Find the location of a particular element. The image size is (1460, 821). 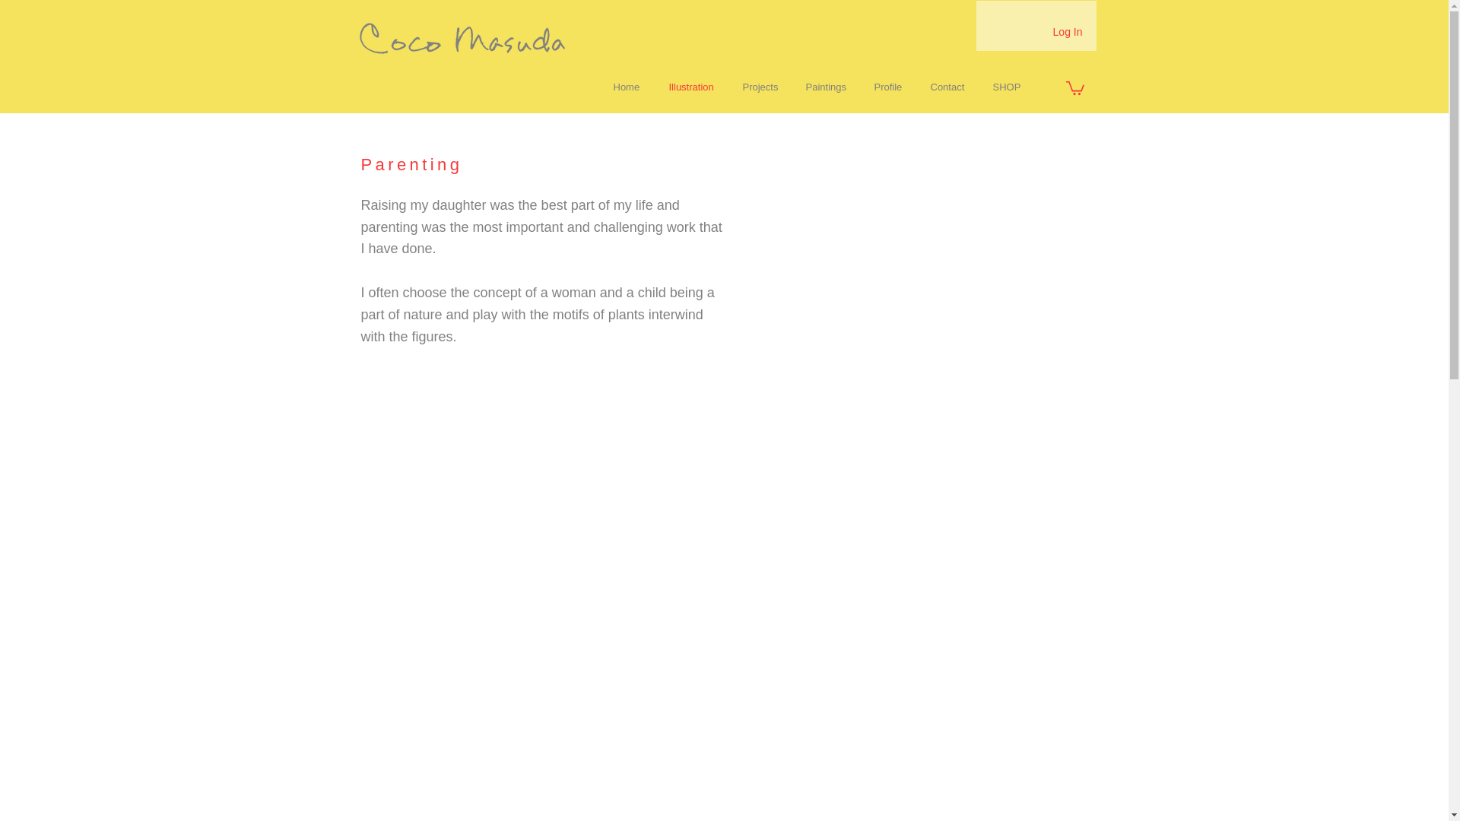

Paintings is located at coordinates (828, 87).